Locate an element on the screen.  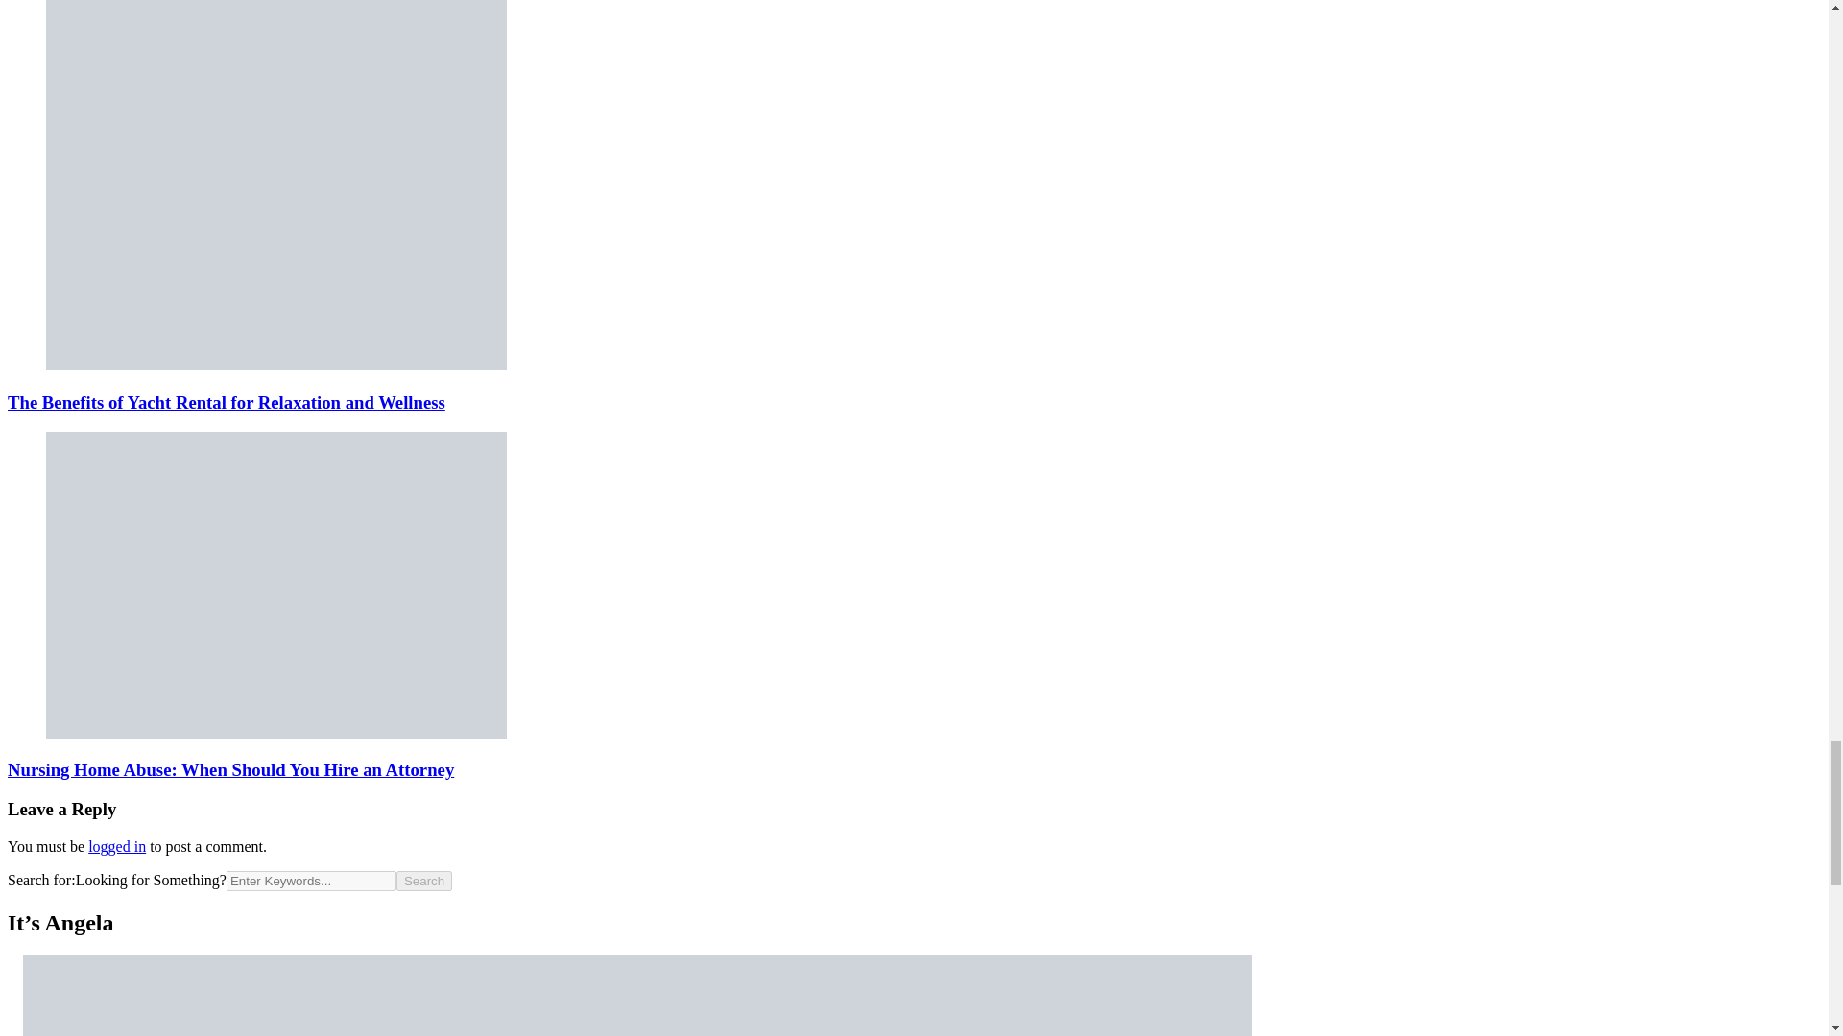
Search is located at coordinates (423, 881).